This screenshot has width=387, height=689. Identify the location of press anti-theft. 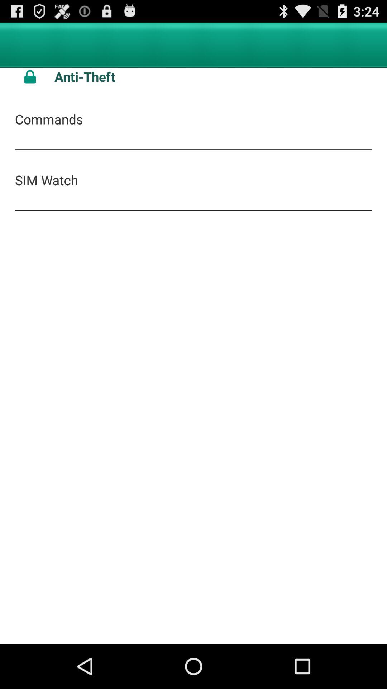
(213, 77).